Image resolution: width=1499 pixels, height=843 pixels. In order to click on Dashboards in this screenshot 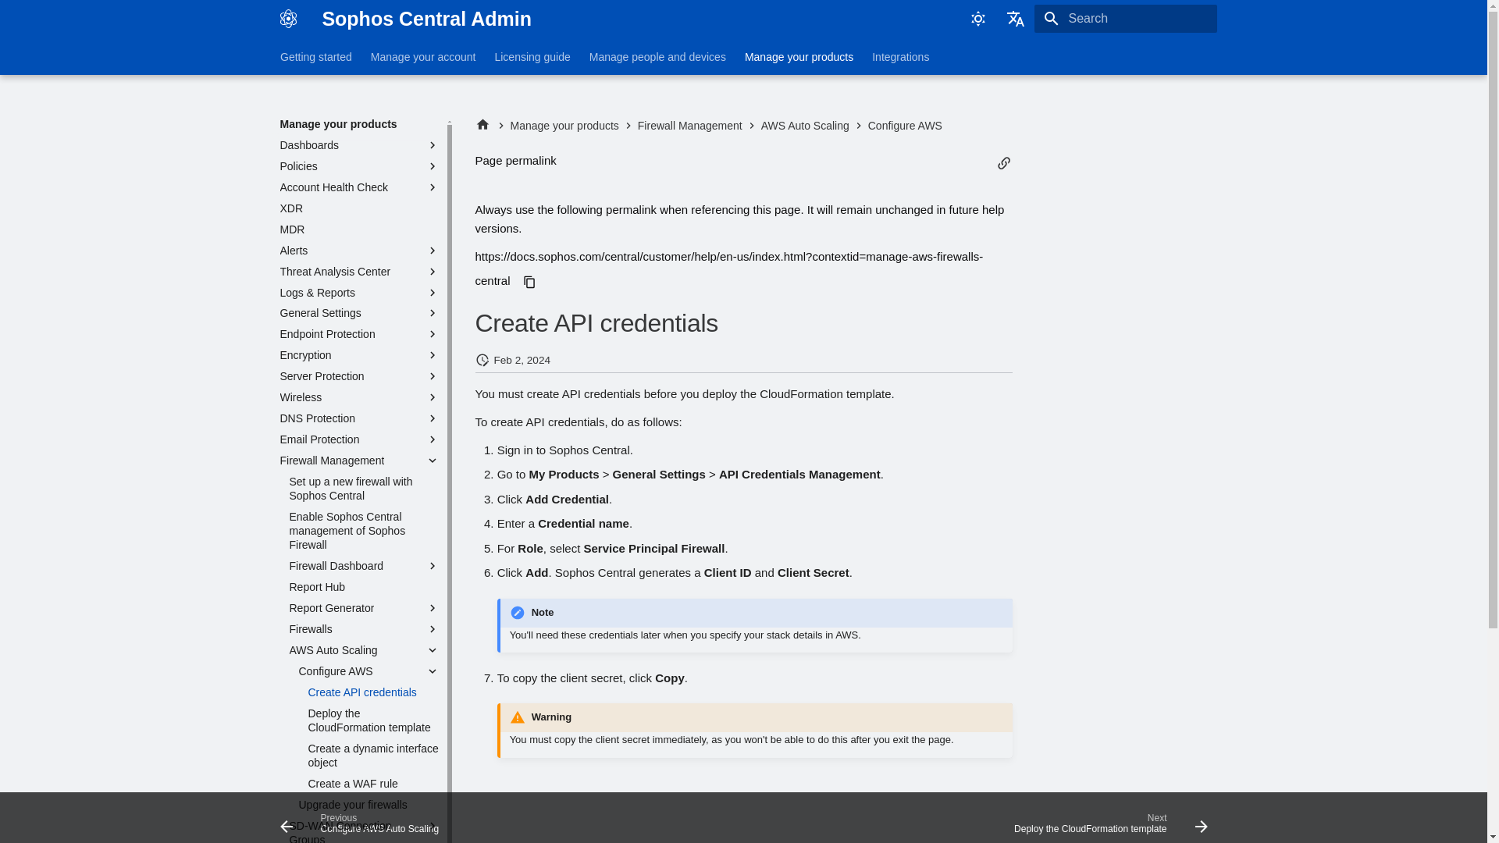, I will do `click(359, 145)`.